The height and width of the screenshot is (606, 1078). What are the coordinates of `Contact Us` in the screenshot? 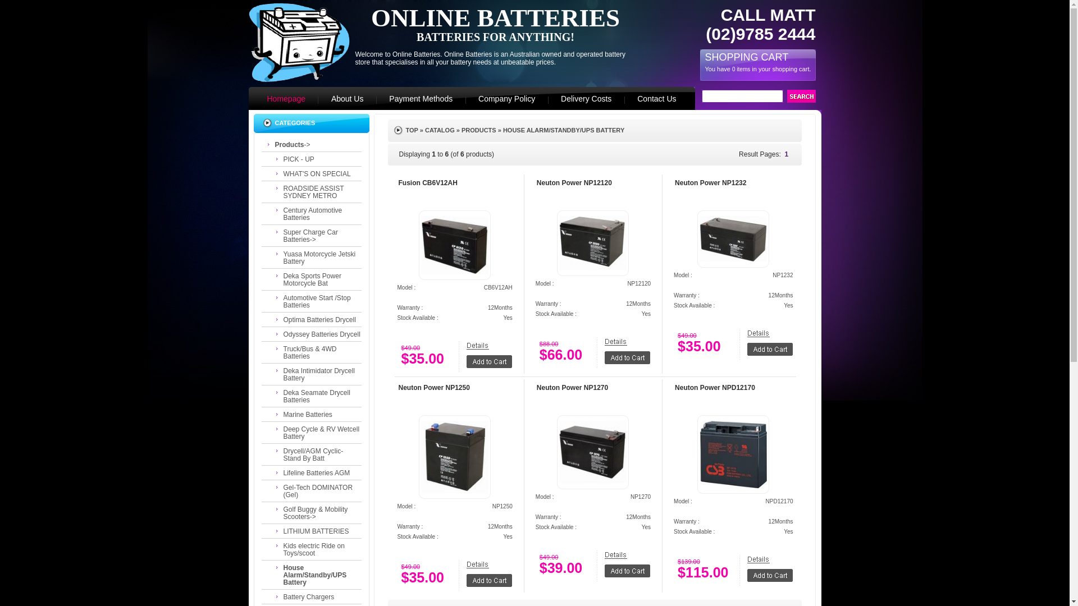 It's located at (666, 99).